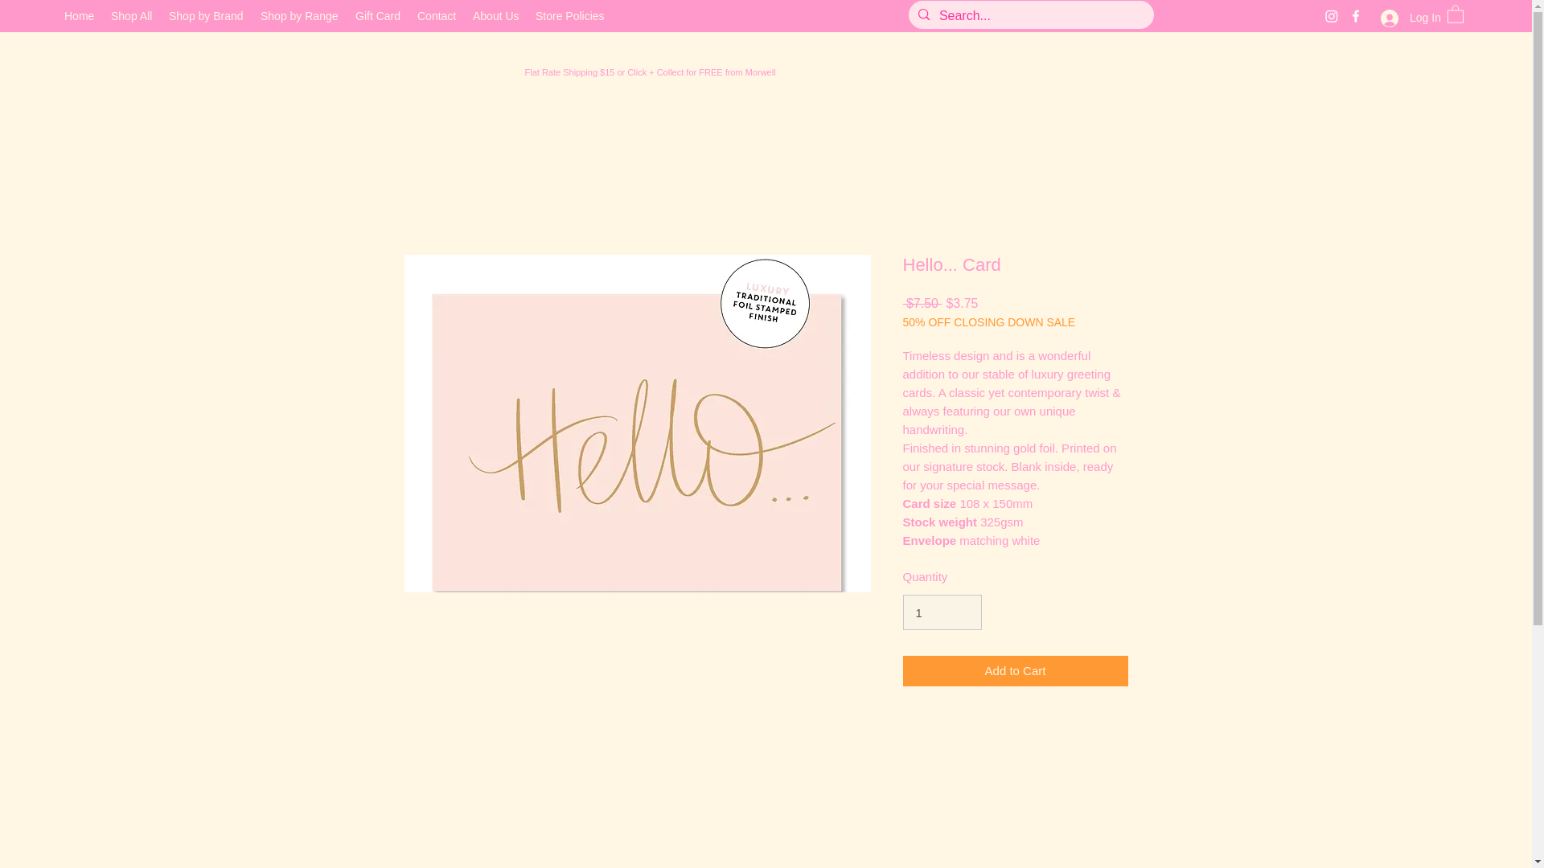 This screenshot has width=1544, height=868. Describe the element at coordinates (300, 16) in the screenshot. I see `Shop by Range` at that location.